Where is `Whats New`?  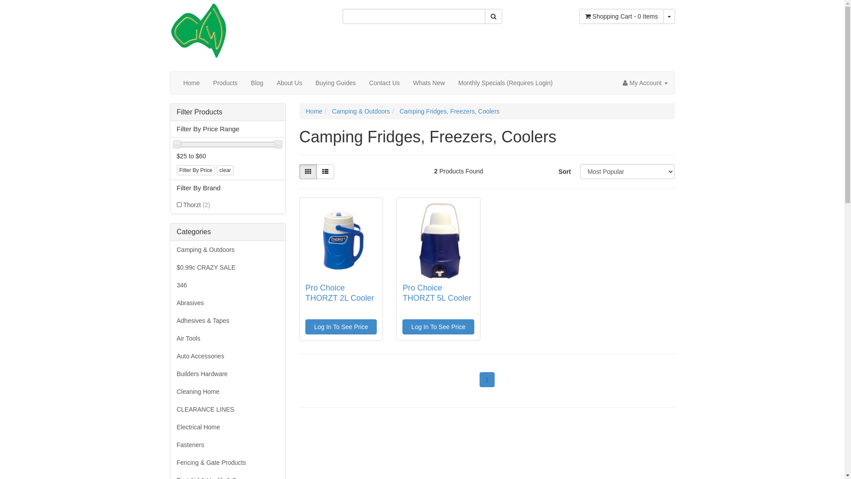 Whats New is located at coordinates (429, 83).